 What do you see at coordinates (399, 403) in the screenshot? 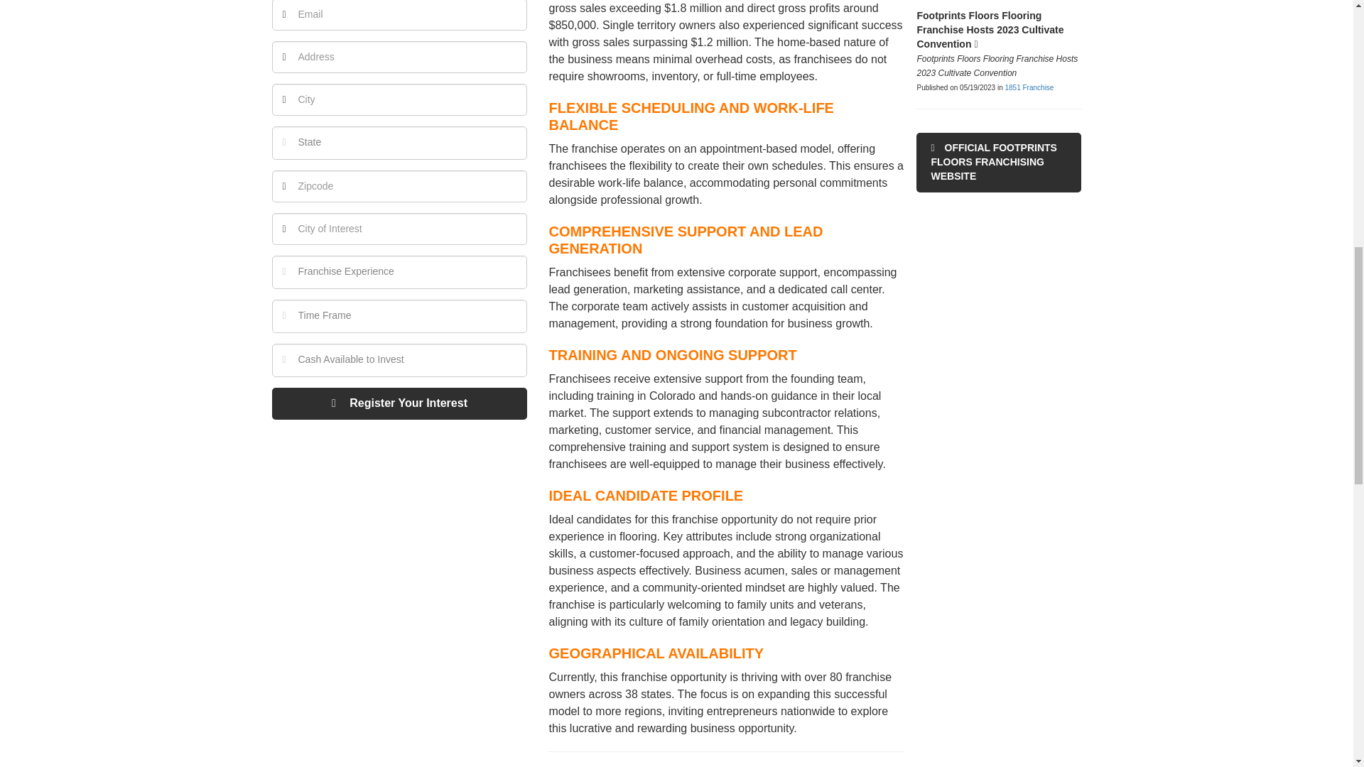
I see `Register Your Interest` at bounding box center [399, 403].